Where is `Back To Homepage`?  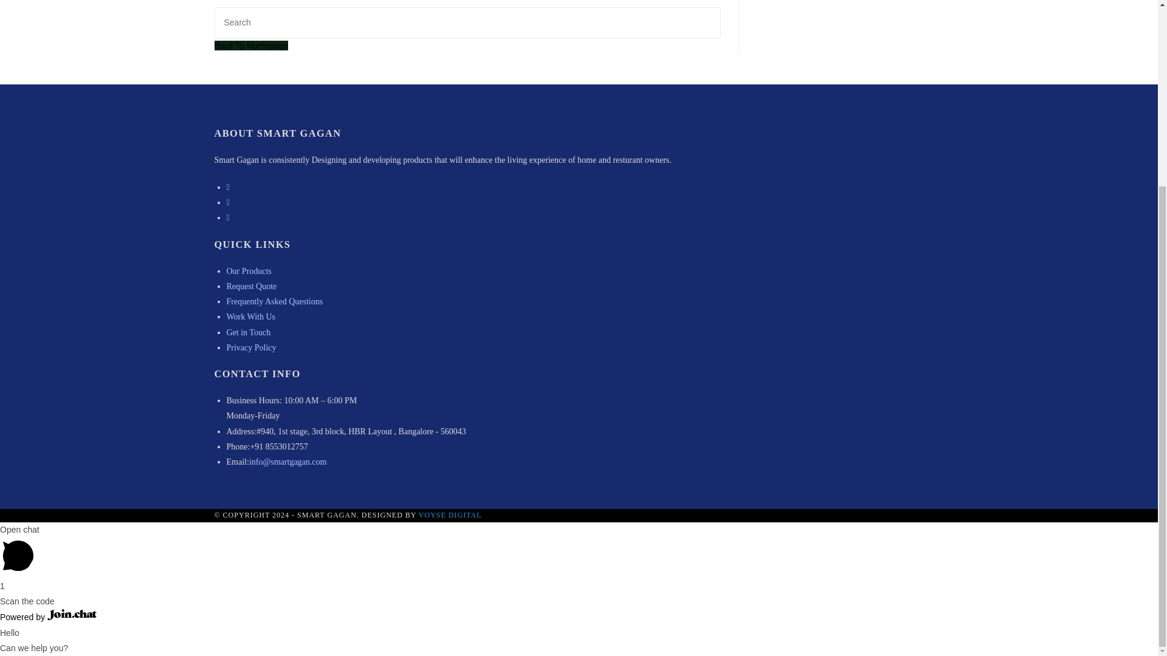 Back To Homepage is located at coordinates (250, 45).